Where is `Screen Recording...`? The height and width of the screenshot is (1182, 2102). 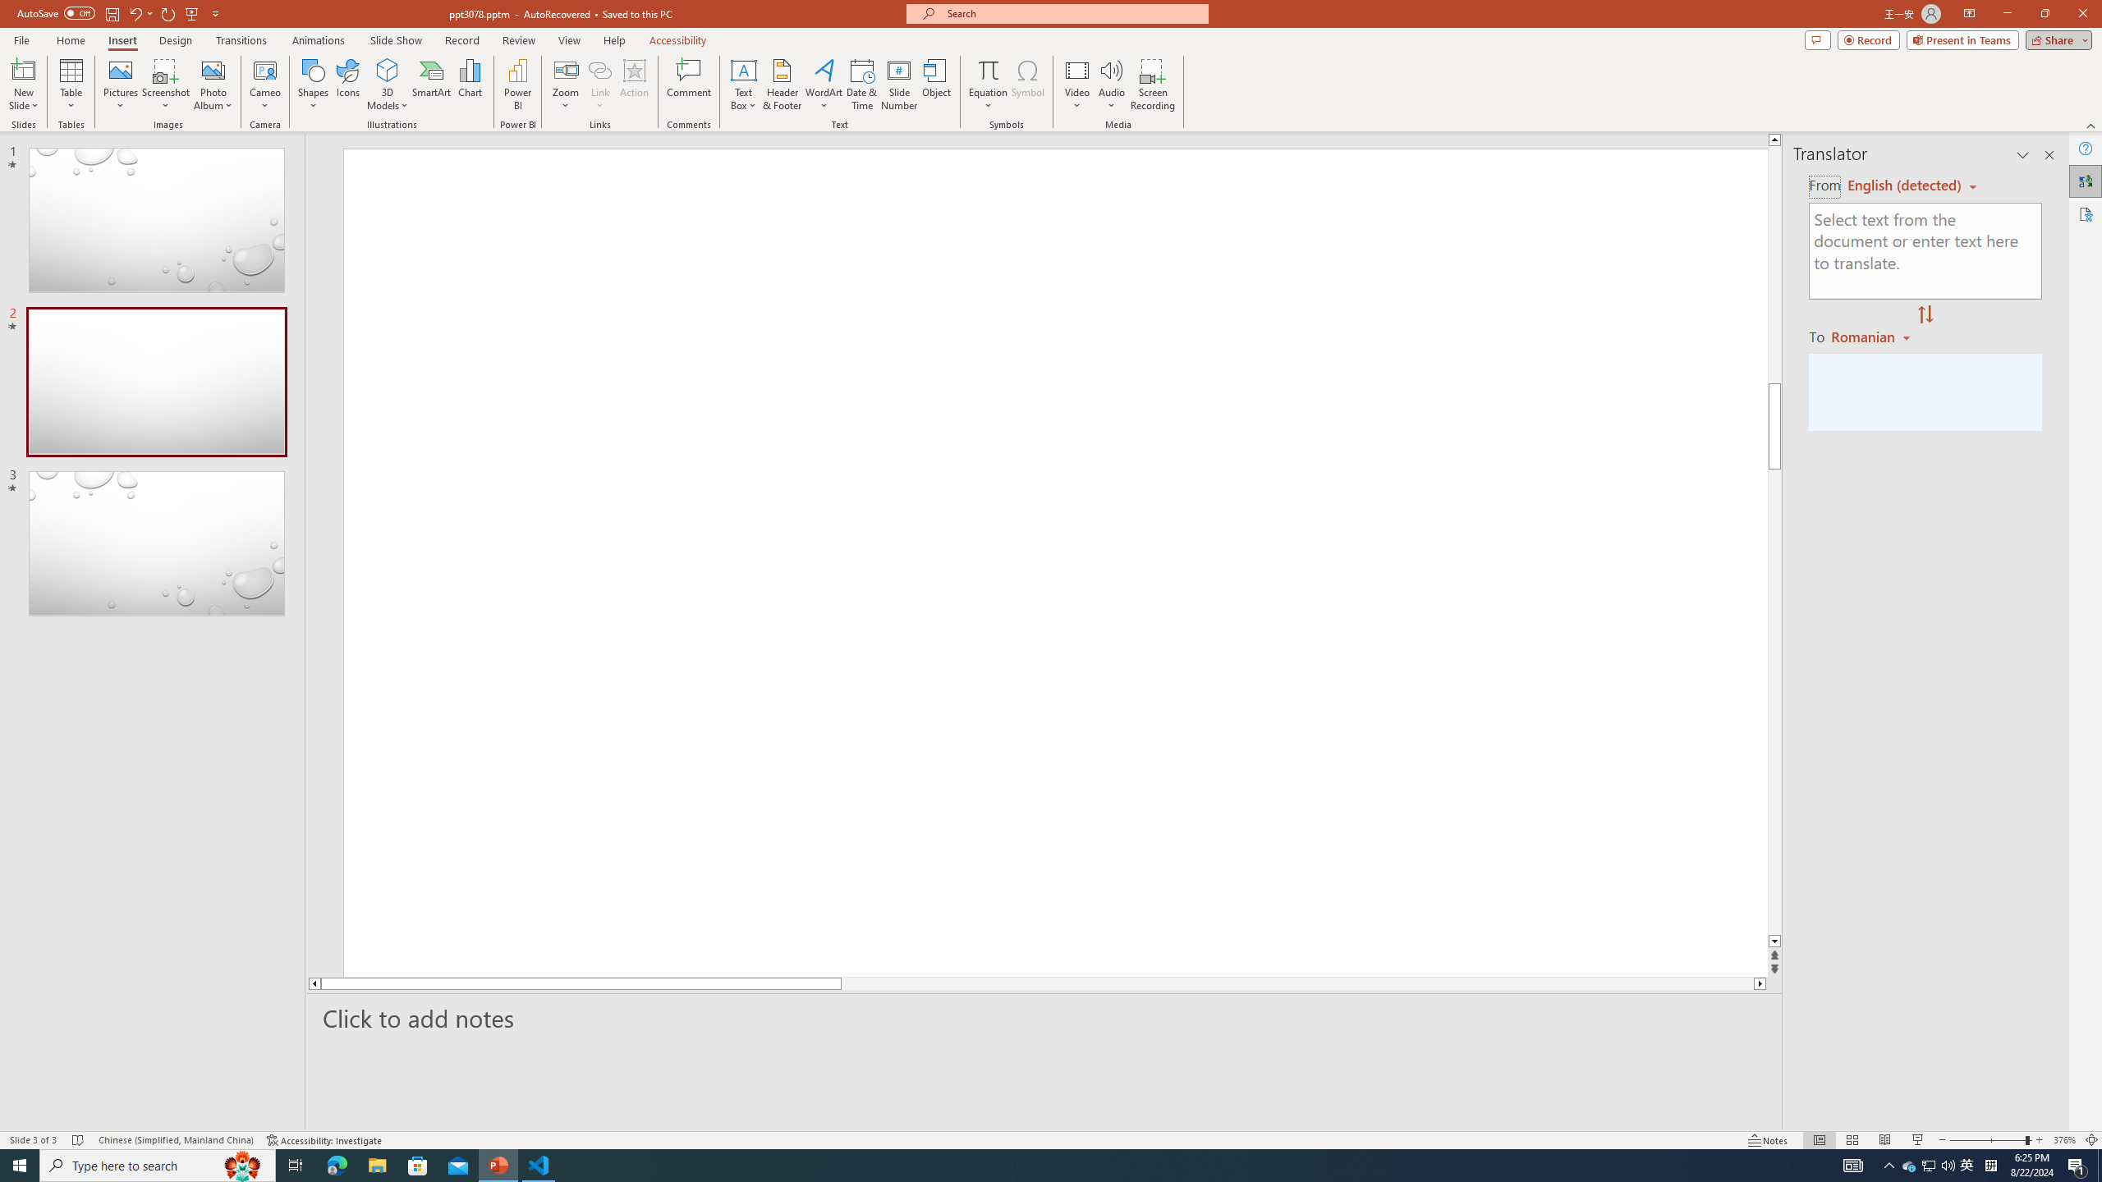
Screen Recording... is located at coordinates (1153, 85).